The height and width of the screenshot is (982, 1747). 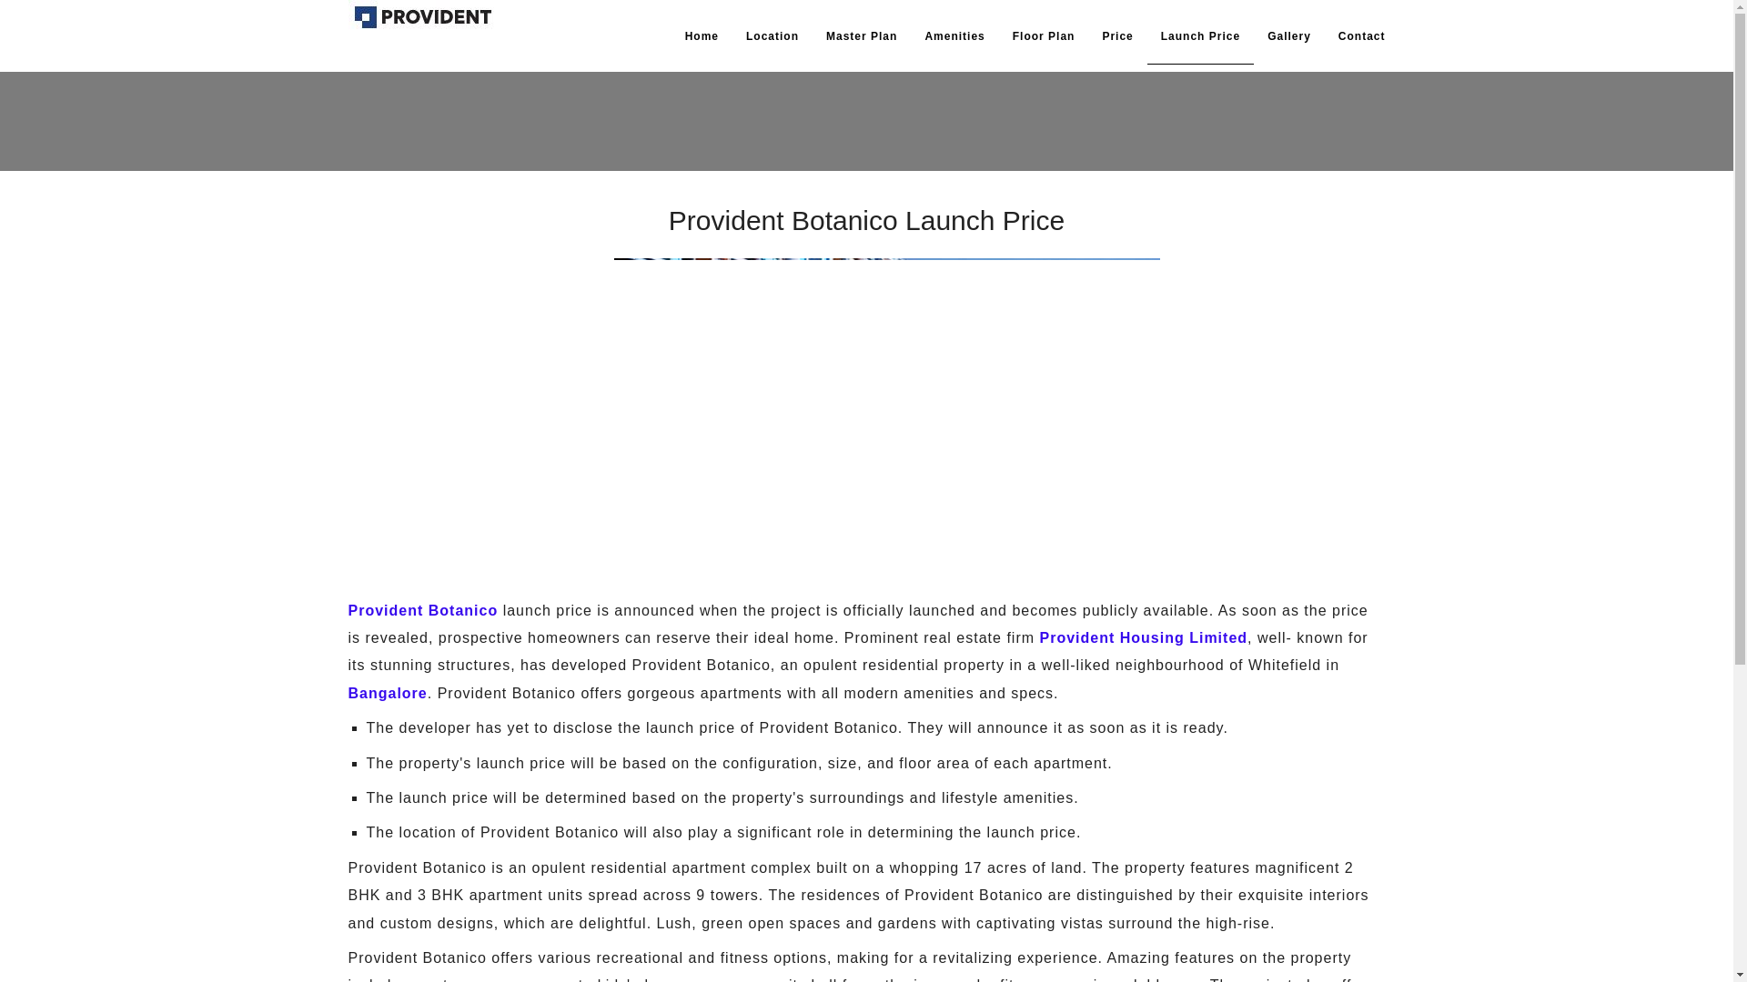 What do you see at coordinates (1288, 36) in the screenshot?
I see `Gallery` at bounding box center [1288, 36].